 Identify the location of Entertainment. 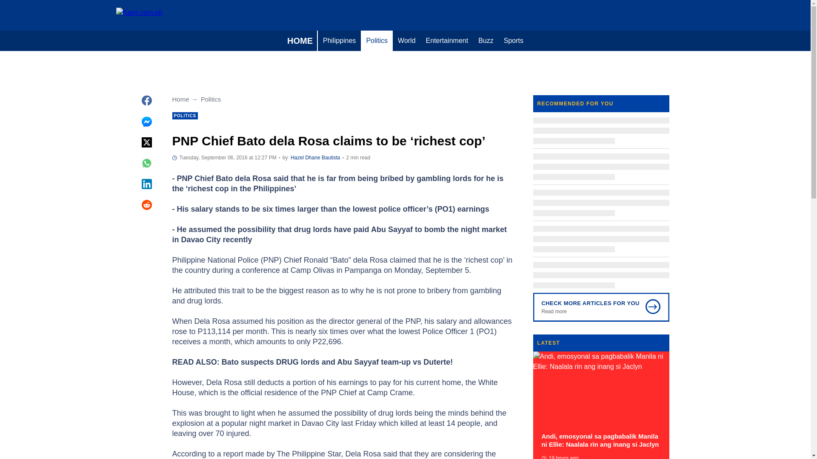
(447, 41).